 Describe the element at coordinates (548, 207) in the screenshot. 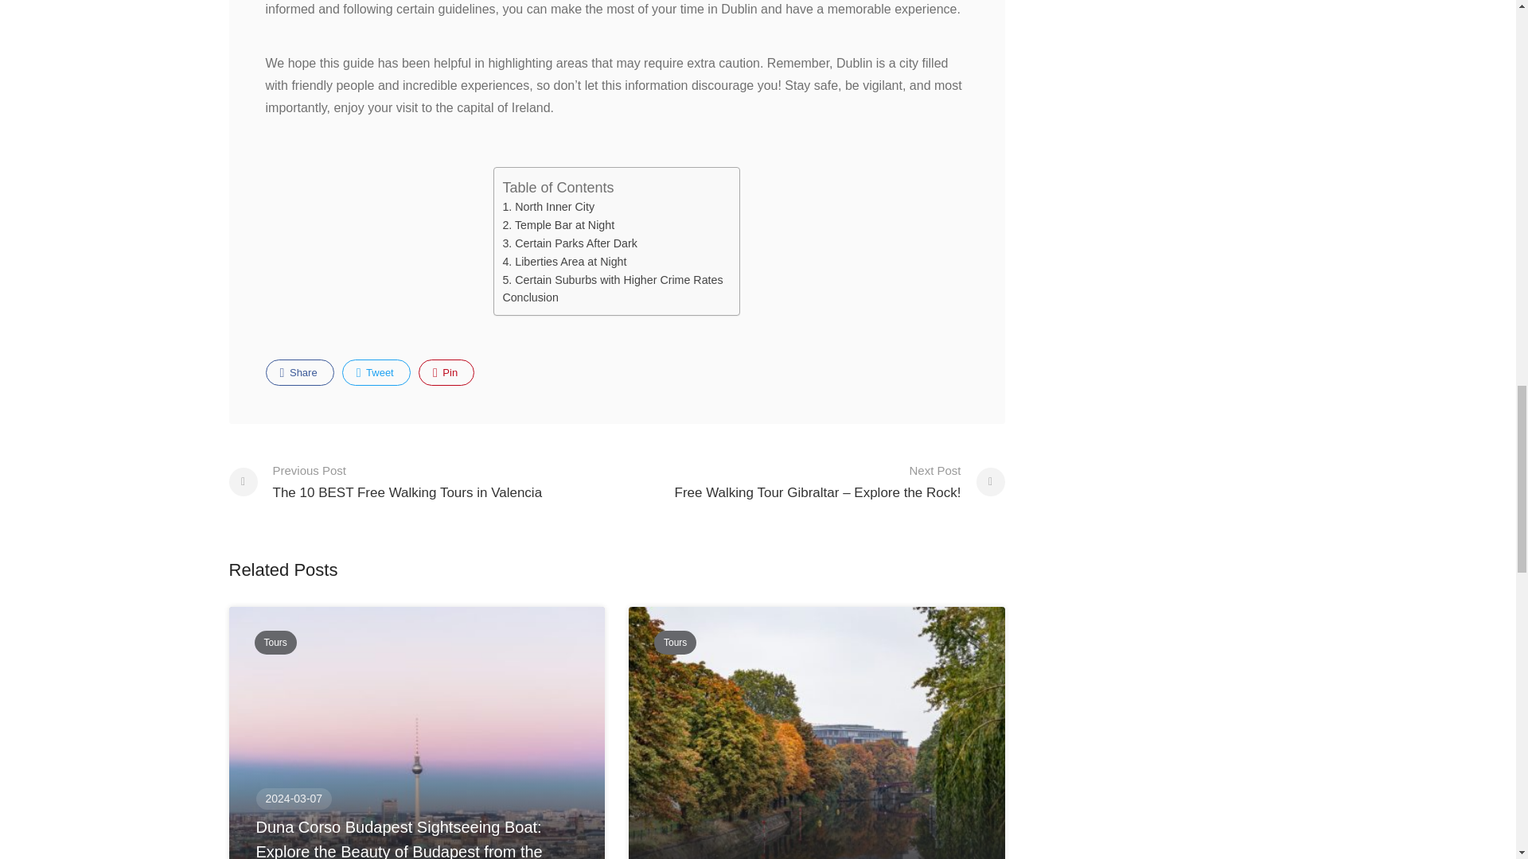

I see `Conclusion` at that location.